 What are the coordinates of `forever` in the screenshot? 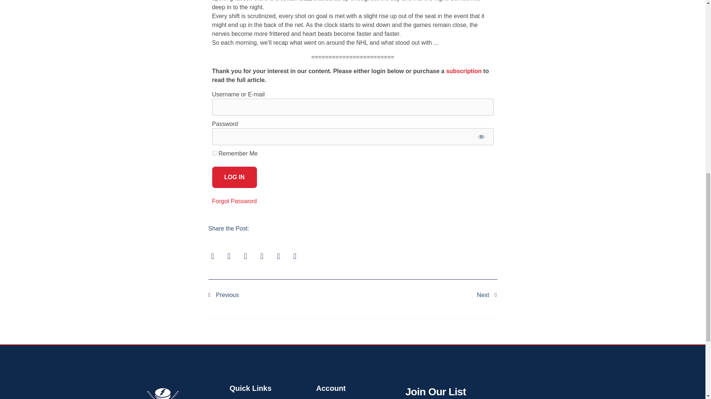 It's located at (214, 153).